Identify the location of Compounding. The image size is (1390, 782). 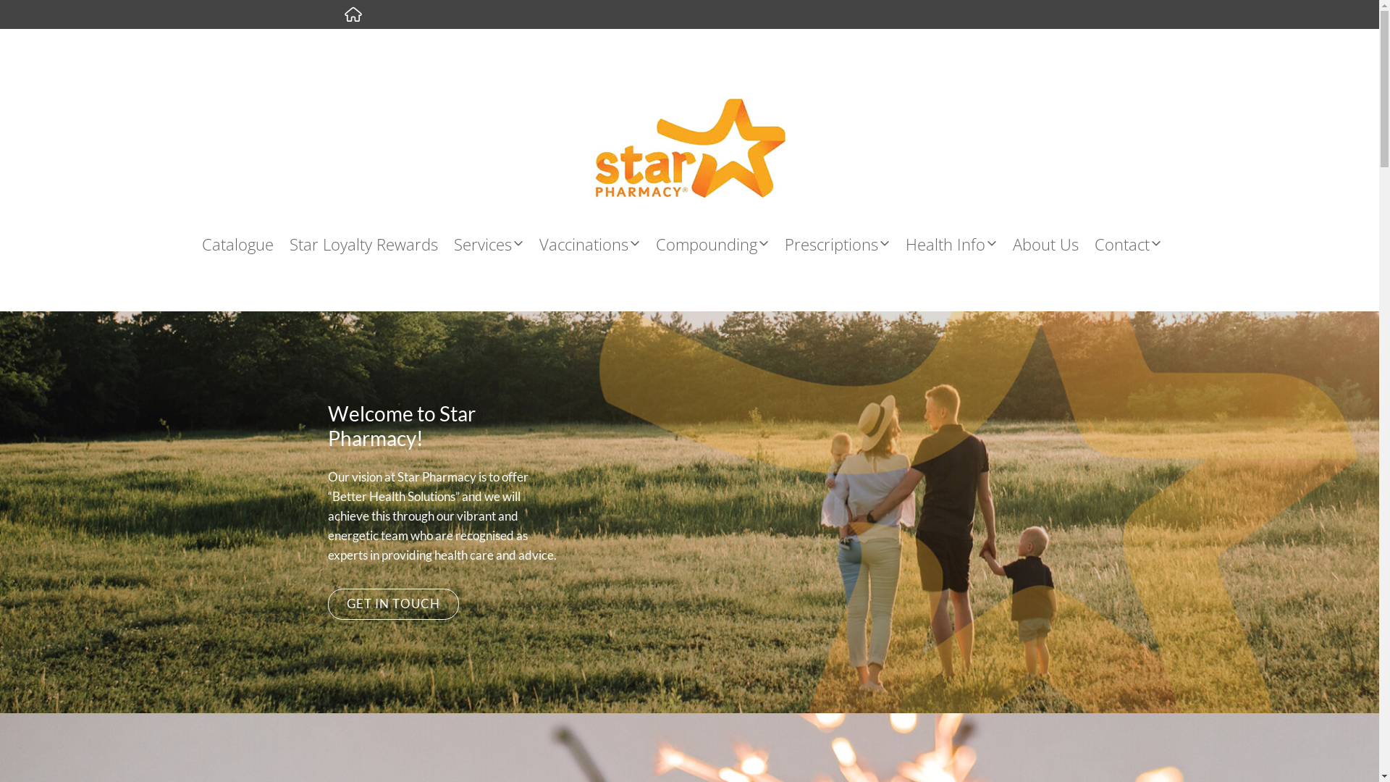
(720, 244).